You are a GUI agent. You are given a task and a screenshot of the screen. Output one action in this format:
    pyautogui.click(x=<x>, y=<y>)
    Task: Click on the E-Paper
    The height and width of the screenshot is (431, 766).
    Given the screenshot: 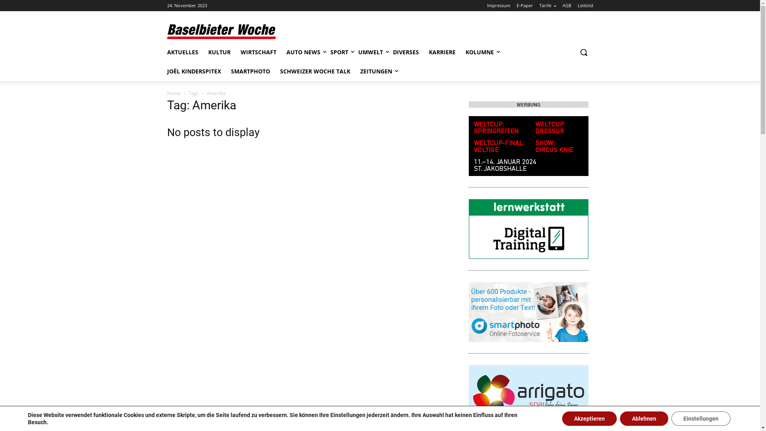 What is the action you would take?
    pyautogui.click(x=524, y=6)
    